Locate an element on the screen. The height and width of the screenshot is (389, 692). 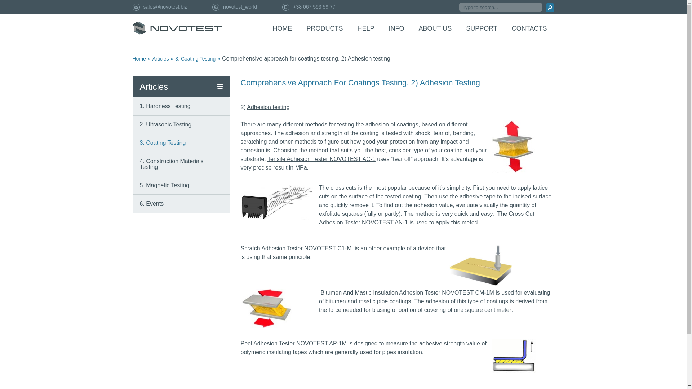
Home is located at coordinates (139, 58).